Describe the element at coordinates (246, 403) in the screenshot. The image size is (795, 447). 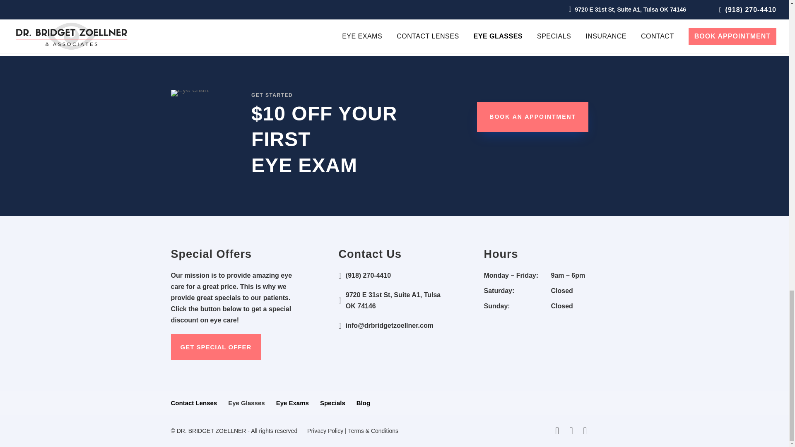
I see `Eye Glasses` at that location.